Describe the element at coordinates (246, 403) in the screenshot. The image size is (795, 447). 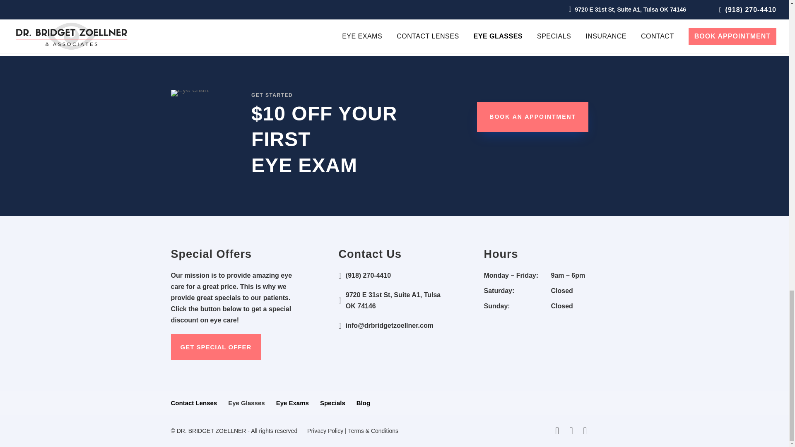
I see `Eye Glasses` at that location.